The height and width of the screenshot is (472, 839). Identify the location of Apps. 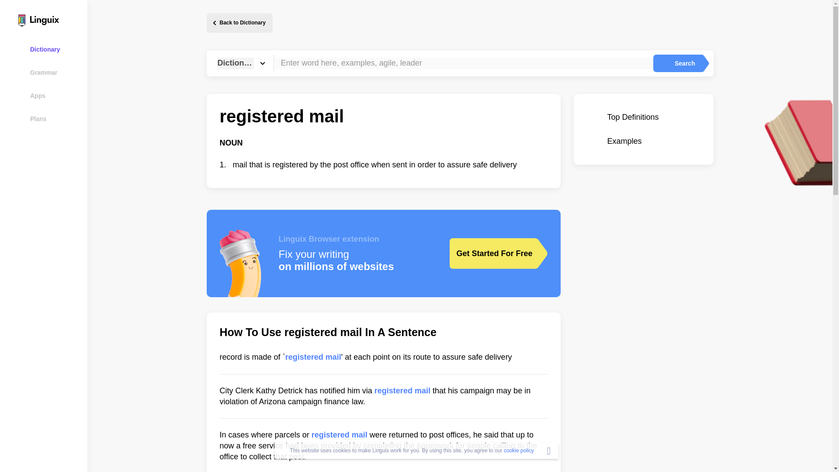
(49, 95).